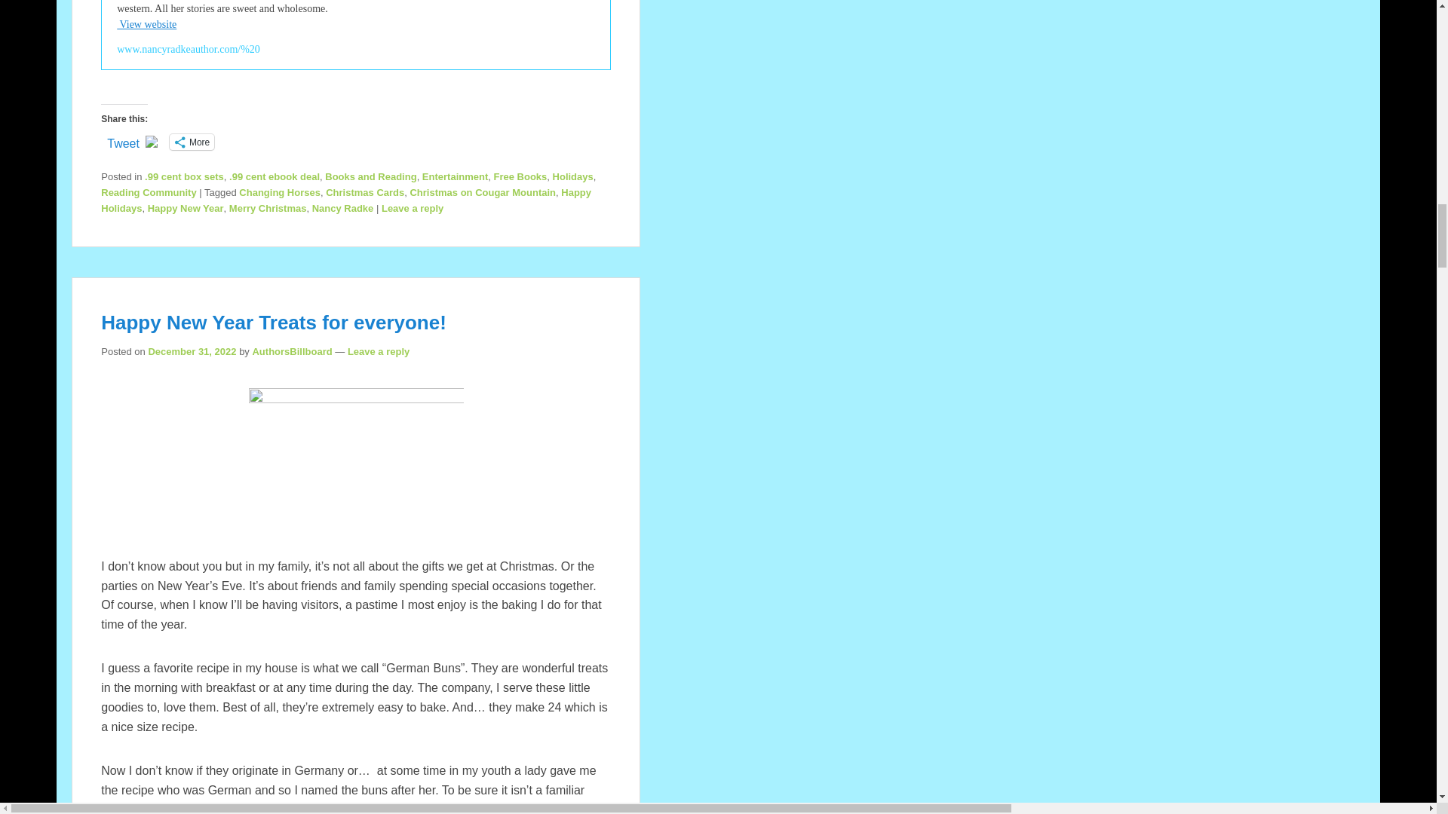  I want to click on More, so click(192, 142).